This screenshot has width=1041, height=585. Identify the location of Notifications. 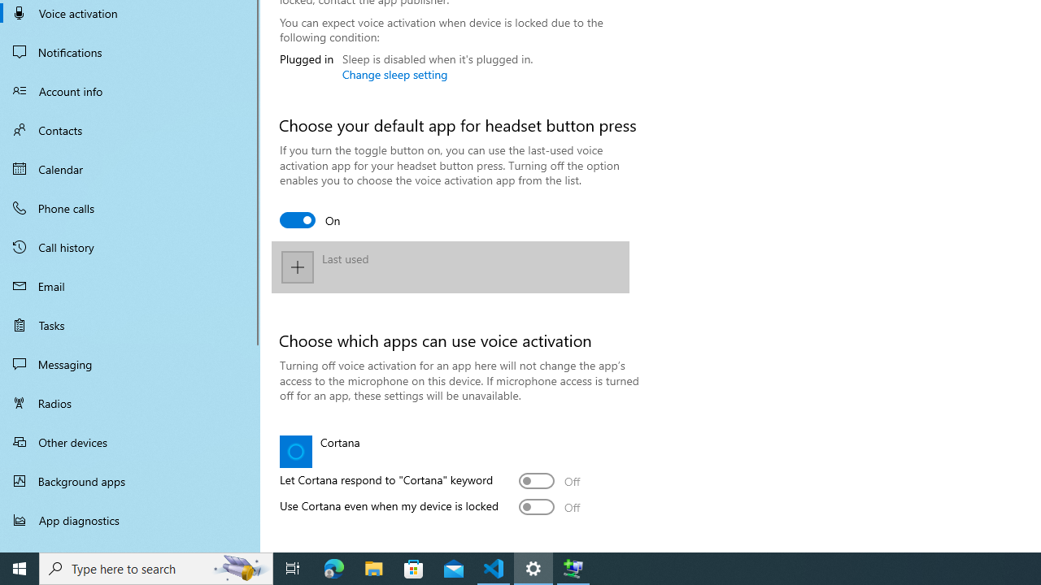
(130, 52).